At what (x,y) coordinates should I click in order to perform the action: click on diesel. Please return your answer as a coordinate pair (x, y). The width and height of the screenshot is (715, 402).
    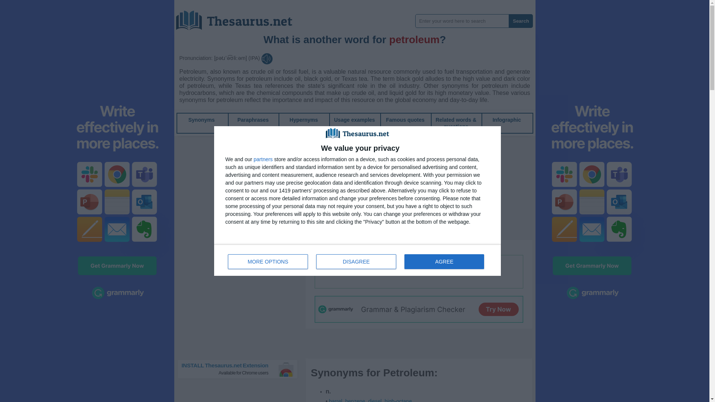
    Looking at the image, I should click on (375, 400).